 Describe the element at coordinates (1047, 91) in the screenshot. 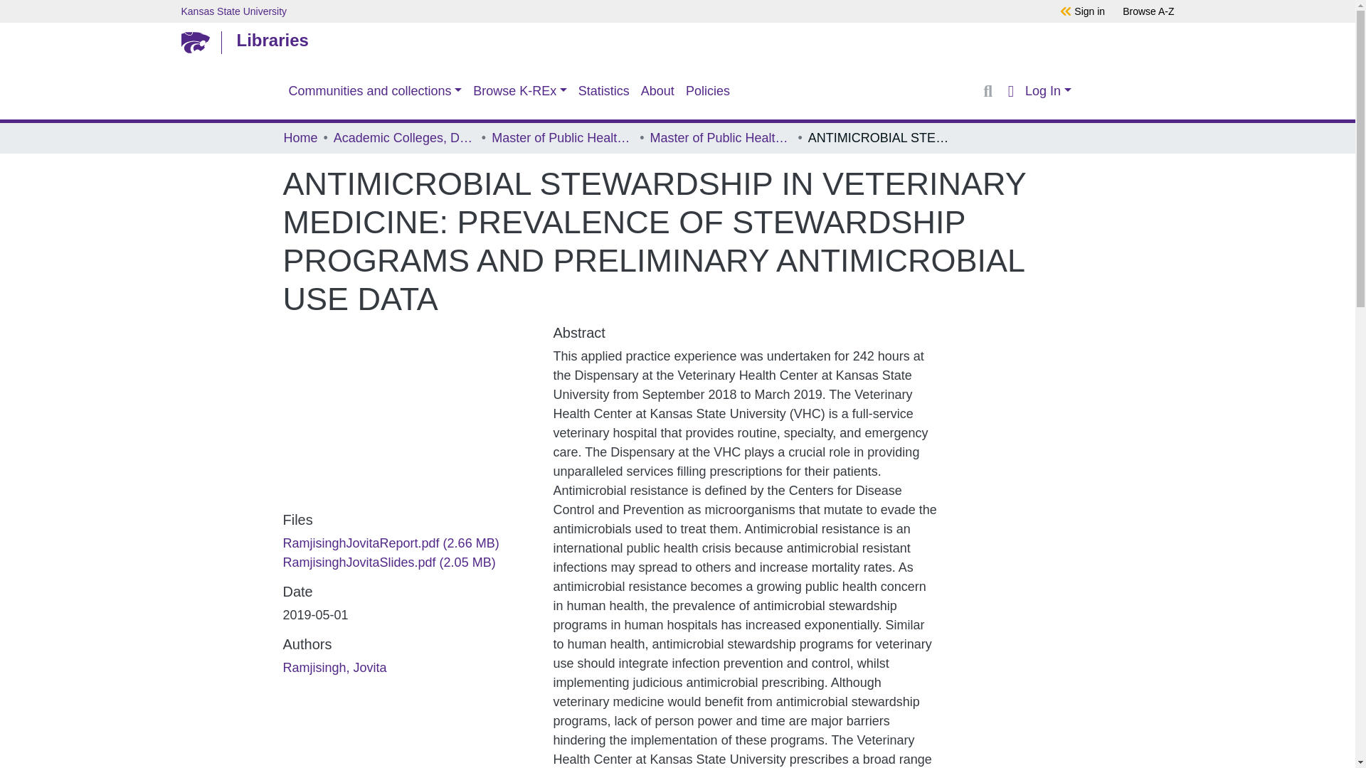

I see `Log In` at that location.